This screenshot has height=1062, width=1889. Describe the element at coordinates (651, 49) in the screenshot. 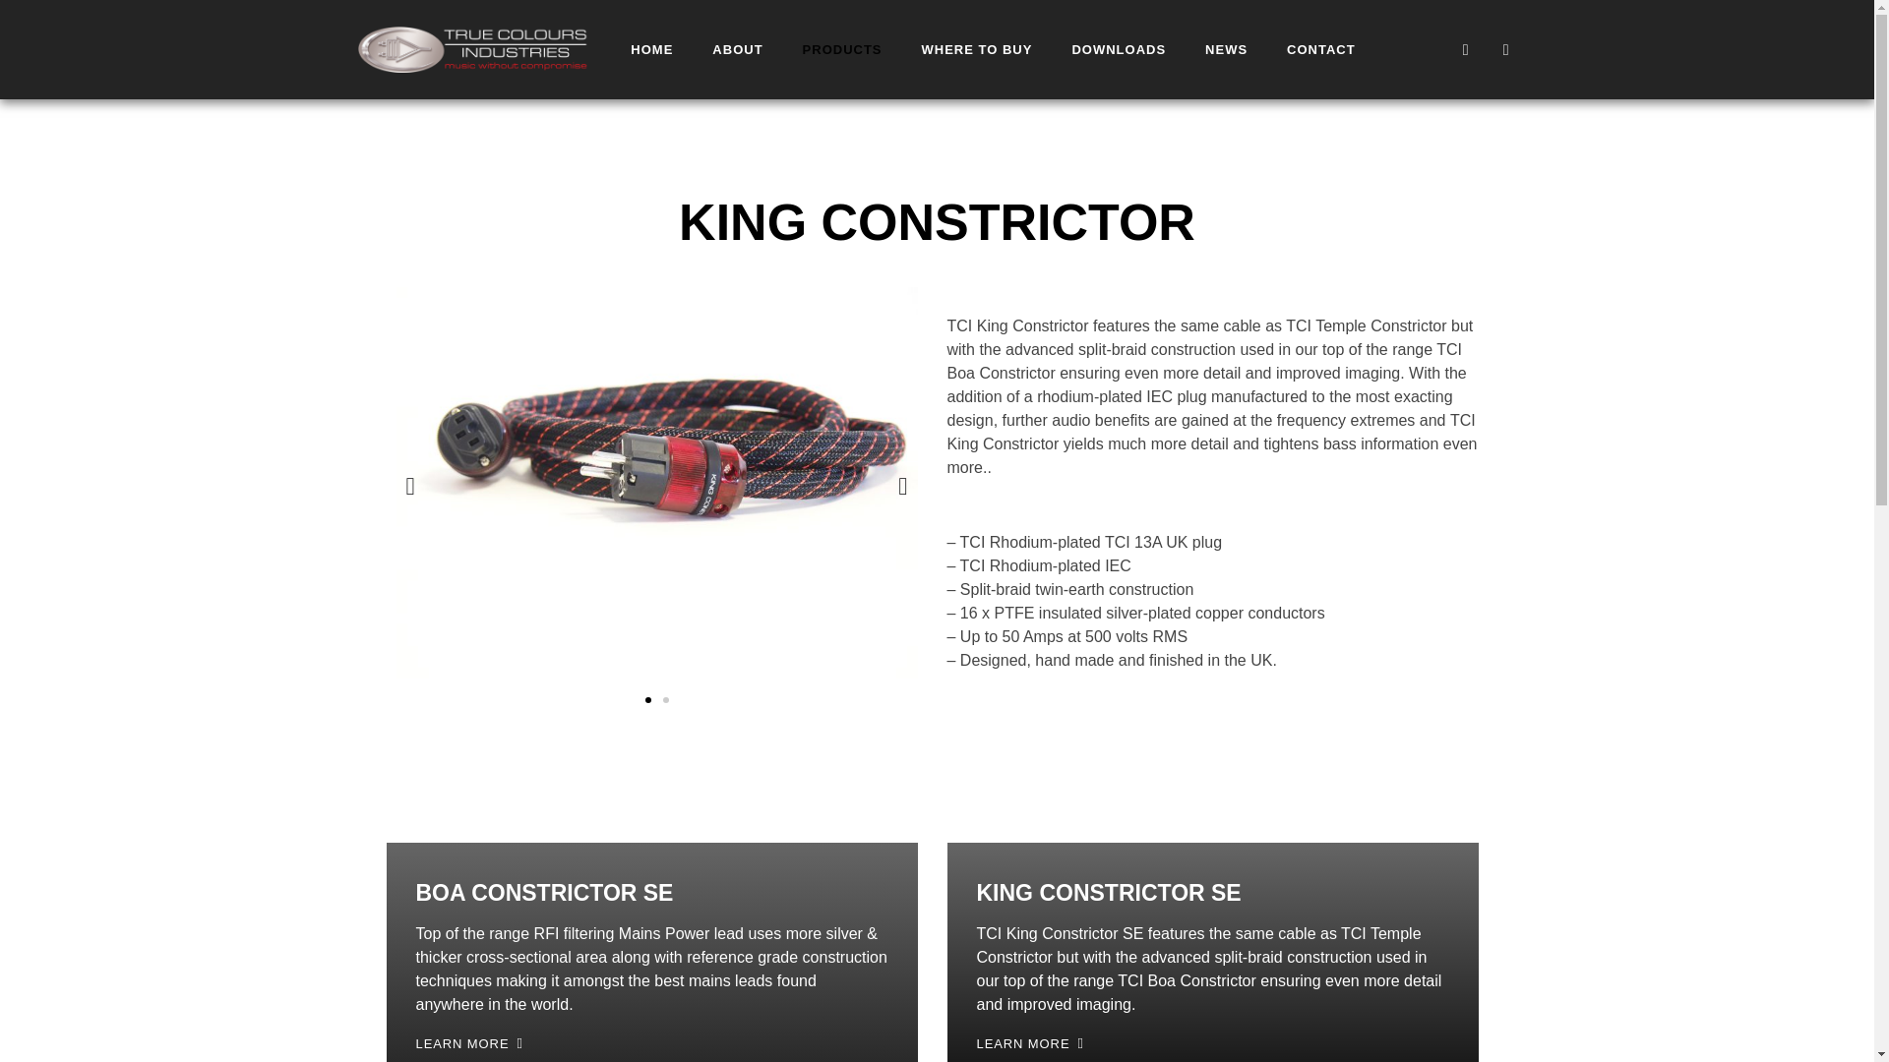

I see `HOME` at that location.